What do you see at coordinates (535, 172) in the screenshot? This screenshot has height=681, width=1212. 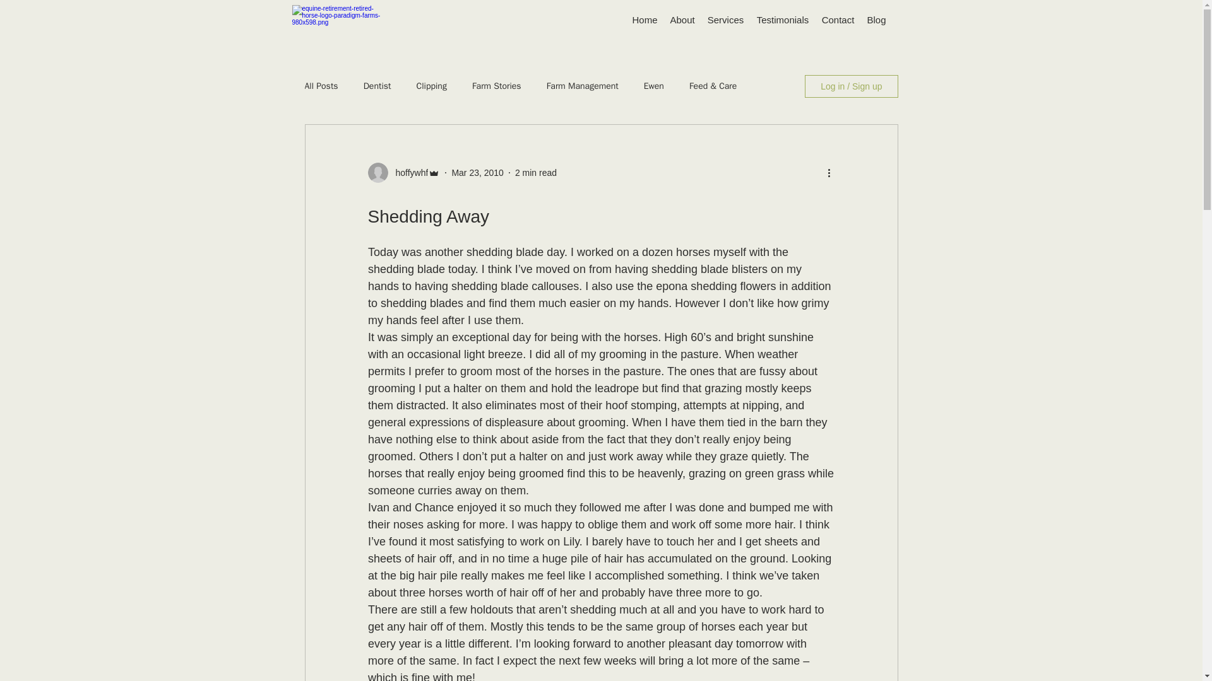 I see `2 min read` at bounding box center [535, 172].